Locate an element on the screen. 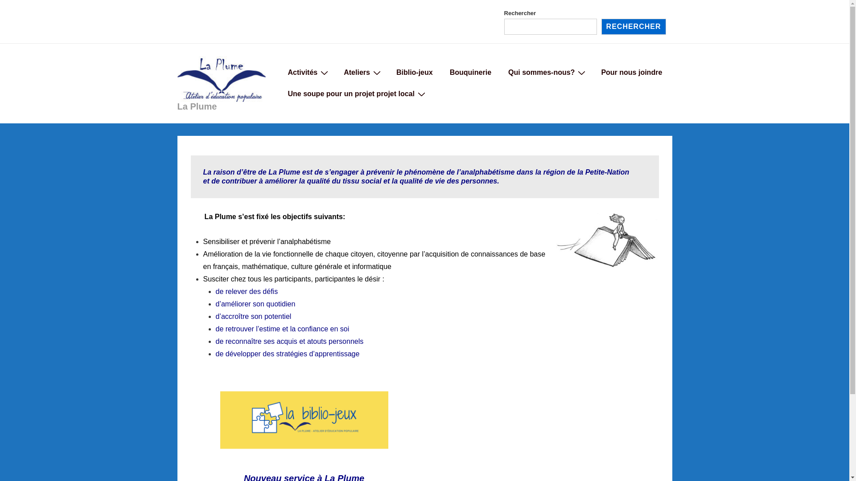  Une soupe pour un projet projet local is located at coordinates (356, 94).